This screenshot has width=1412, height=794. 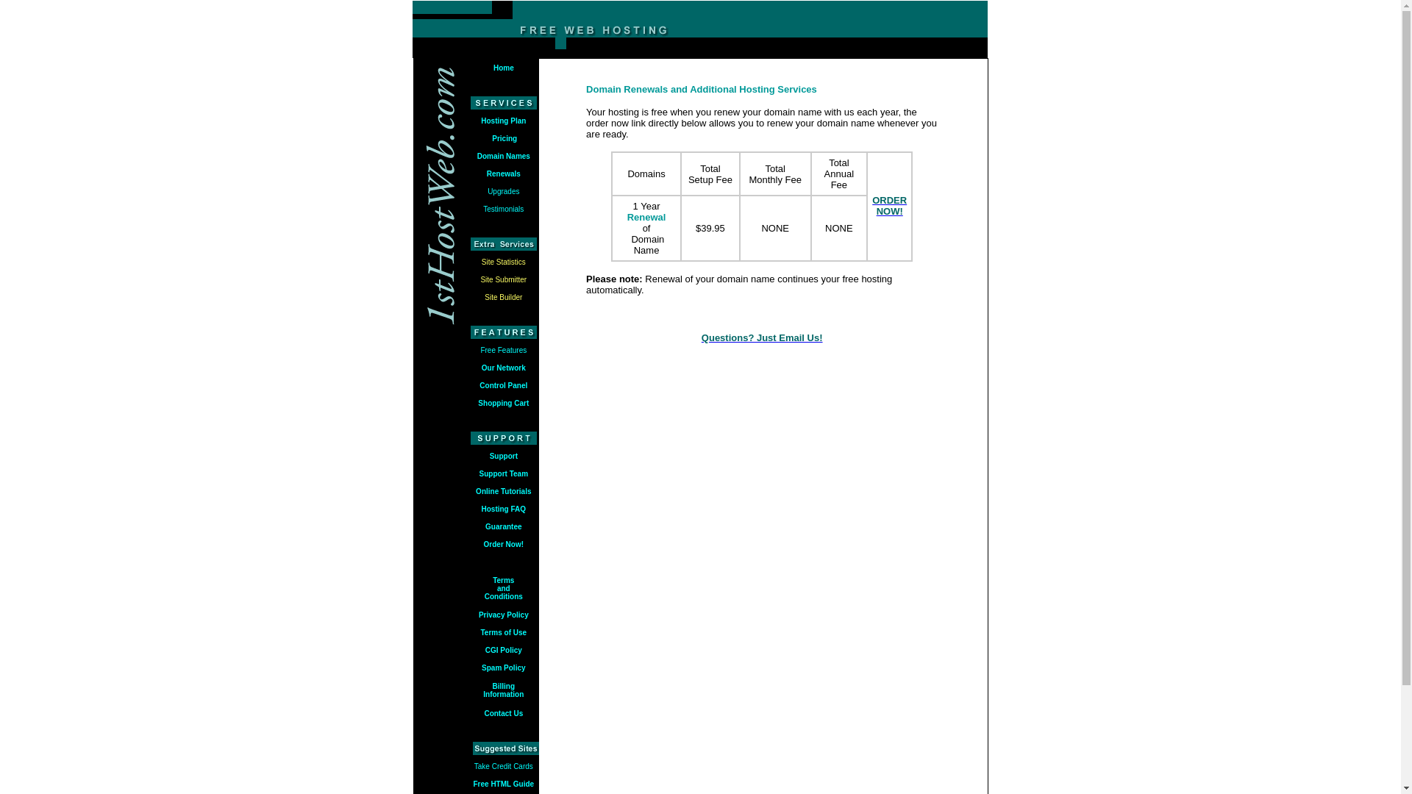 I want to click on Upgrades, so click(x=503, y=191).